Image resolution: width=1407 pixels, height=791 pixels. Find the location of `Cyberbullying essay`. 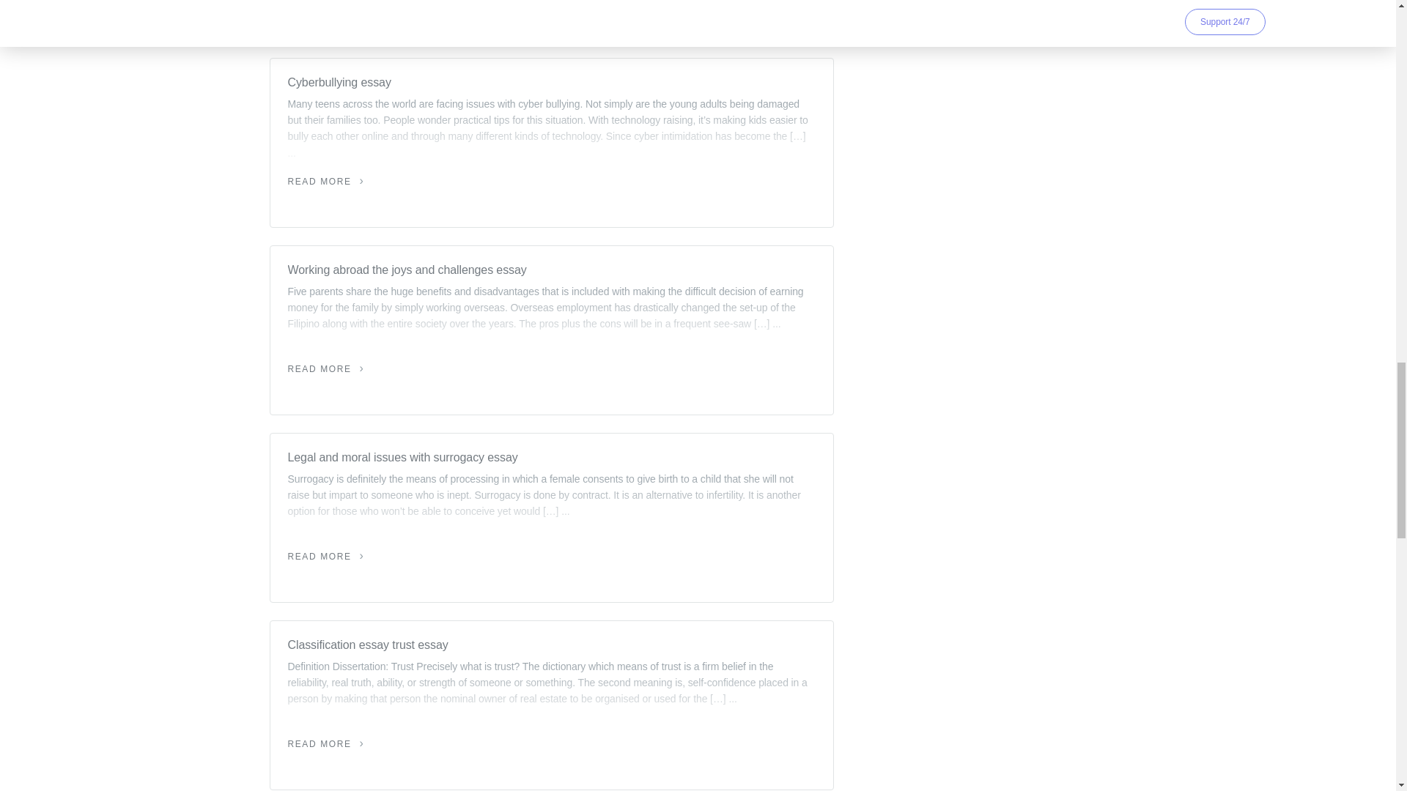

Cyberbullying essay is located at coordinates (550, 83).